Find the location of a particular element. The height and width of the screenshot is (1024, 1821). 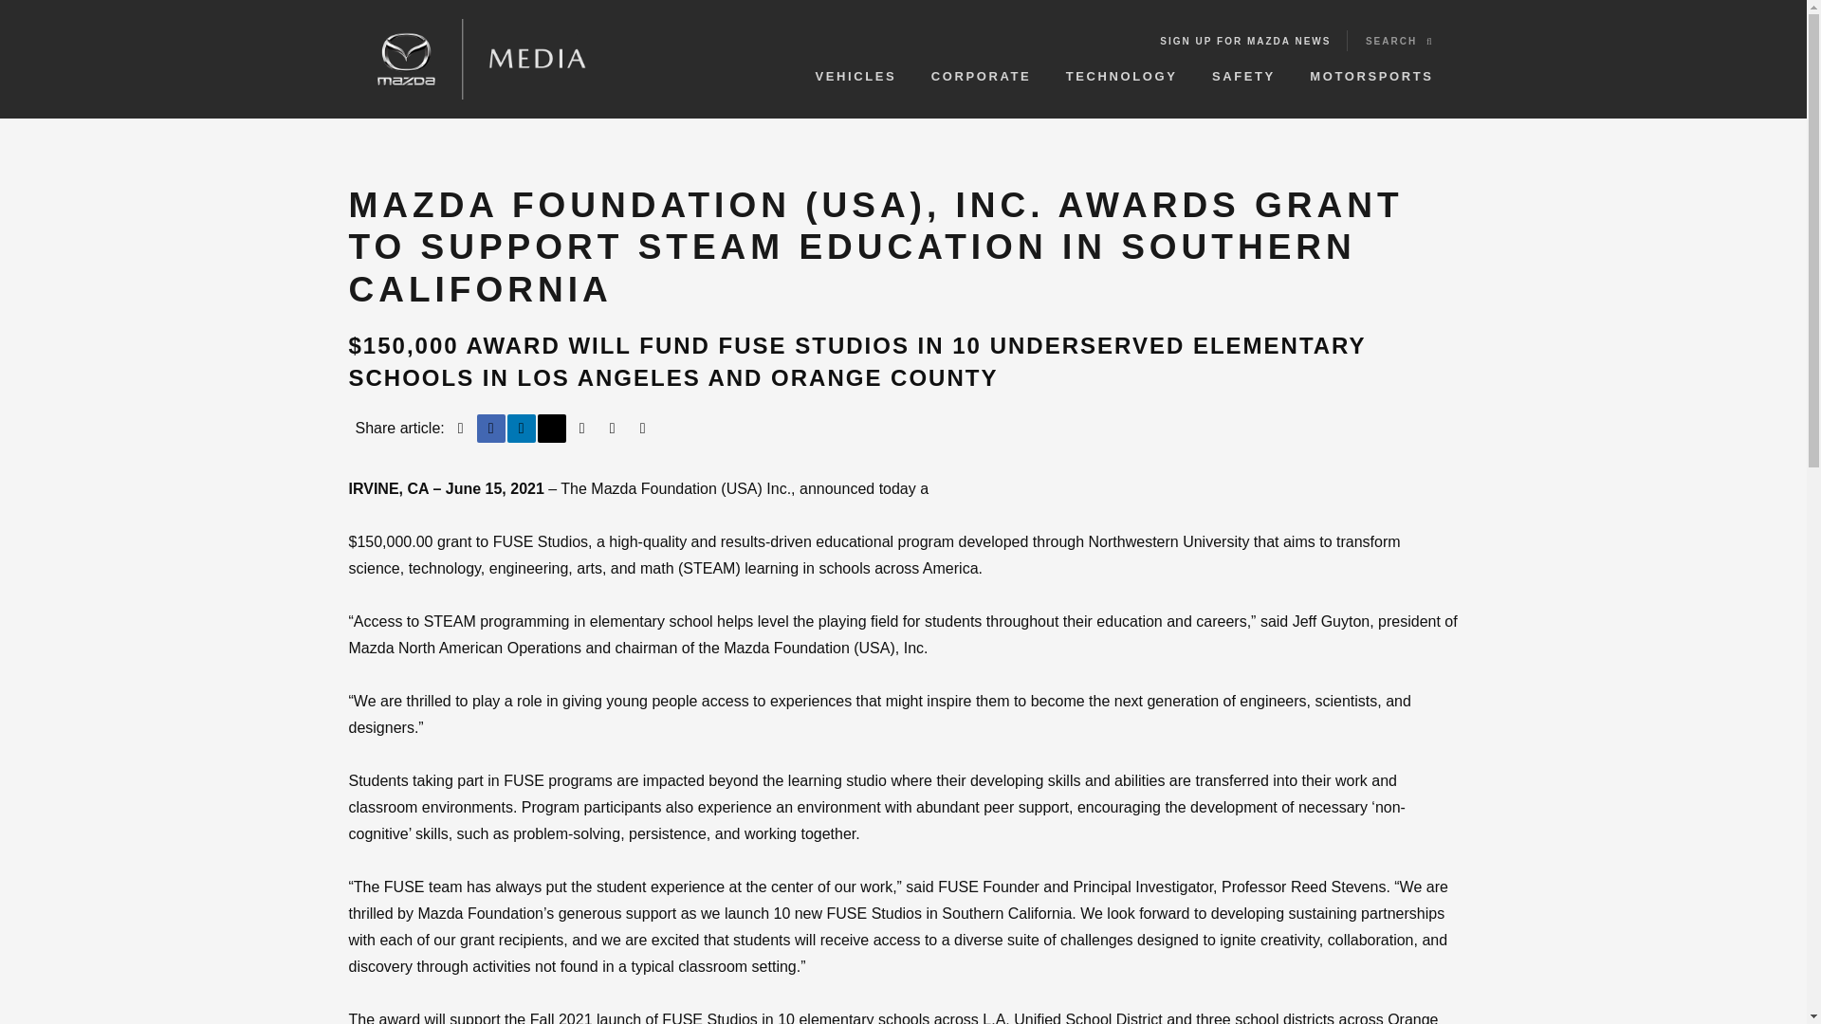

VEHICLES is located at coordinates (856, 73).